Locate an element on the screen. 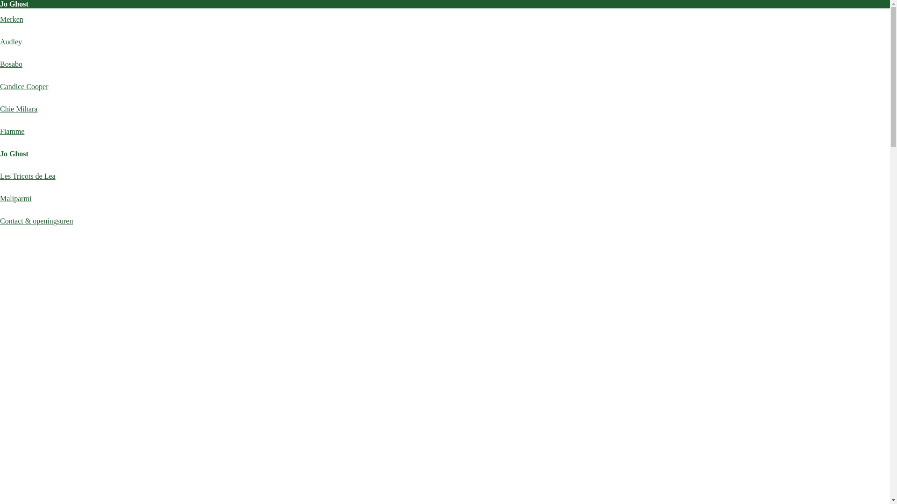  Les Tricots de Lea is located at coordinates (28, 176).